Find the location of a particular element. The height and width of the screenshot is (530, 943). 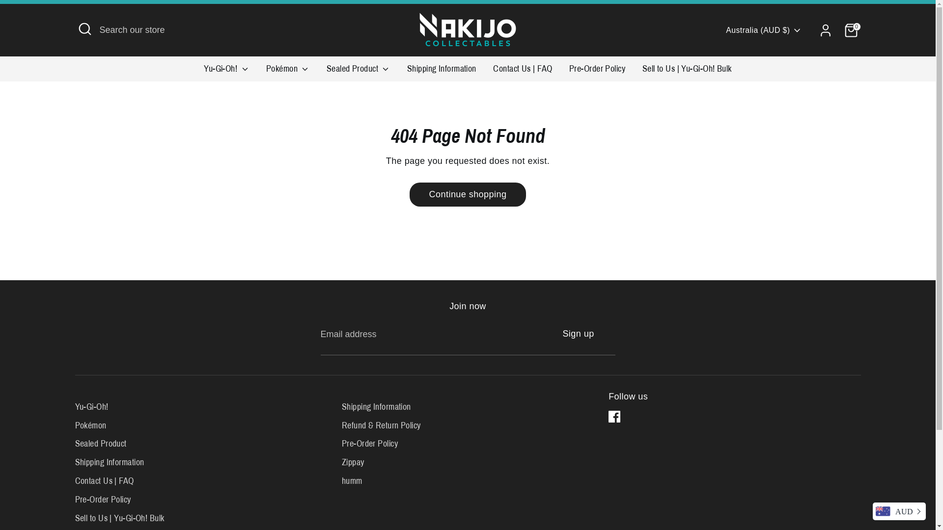

Sealed Product is located at coordinates (359, 72).